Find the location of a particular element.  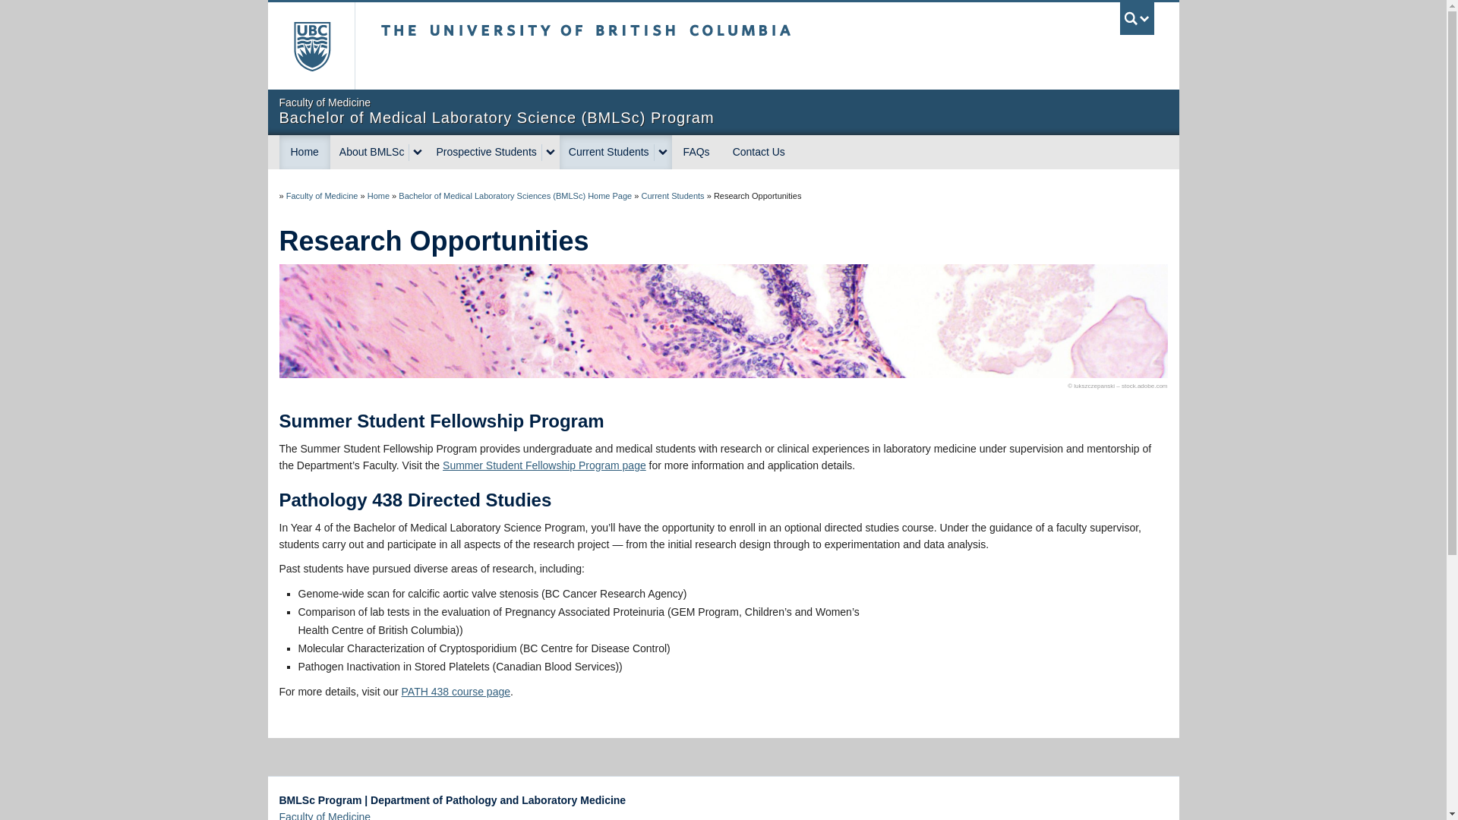

The University of British Columbia is located at coordinates (636, 46).